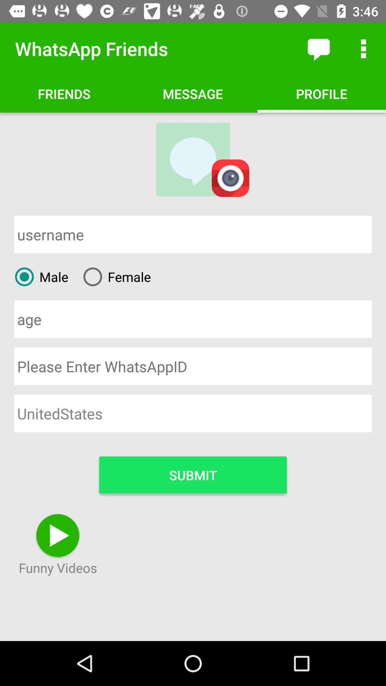 The height and width of the screenshot is (686, 386). I want to click on icon above the text funny videos, so click(58, 535).